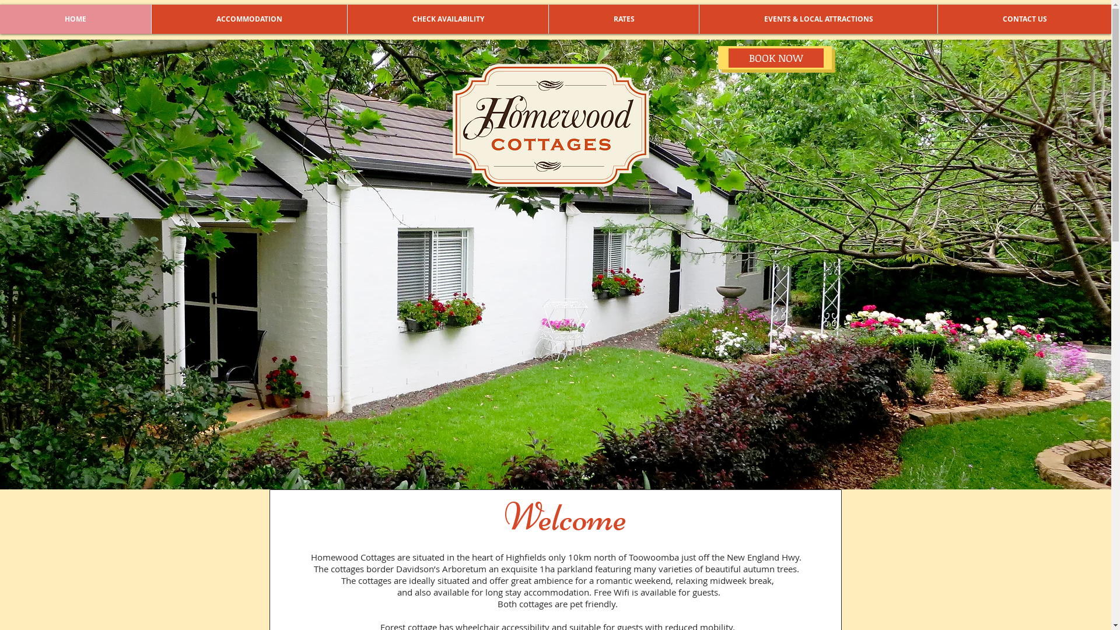 The width and height of the screenshot is (1120, 630). Describe the element at coordinates (624, 19) in the screenshot. I see `RATES` at that location.